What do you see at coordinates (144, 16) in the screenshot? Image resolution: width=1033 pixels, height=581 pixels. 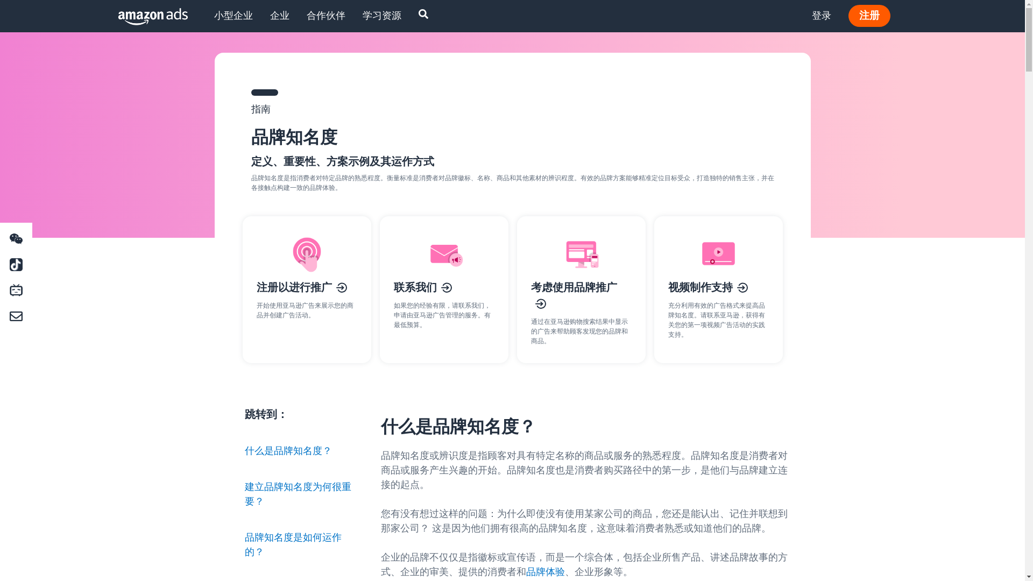 I see `Amazon Ads` at bounding box center [144, 16].